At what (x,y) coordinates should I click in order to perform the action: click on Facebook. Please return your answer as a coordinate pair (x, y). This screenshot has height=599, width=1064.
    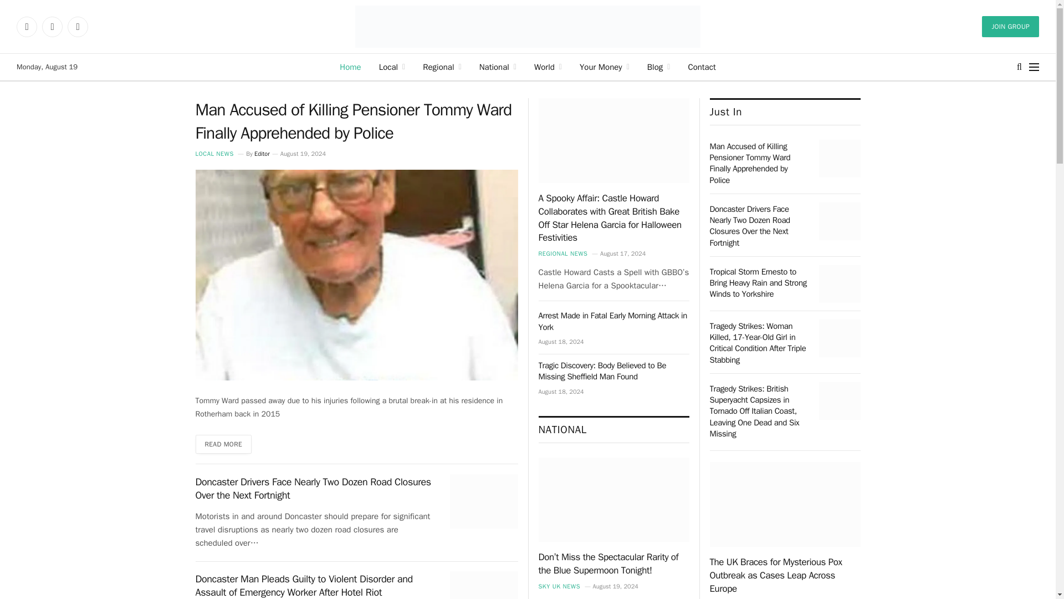
    Looking at the image, I should click on (27, 27).